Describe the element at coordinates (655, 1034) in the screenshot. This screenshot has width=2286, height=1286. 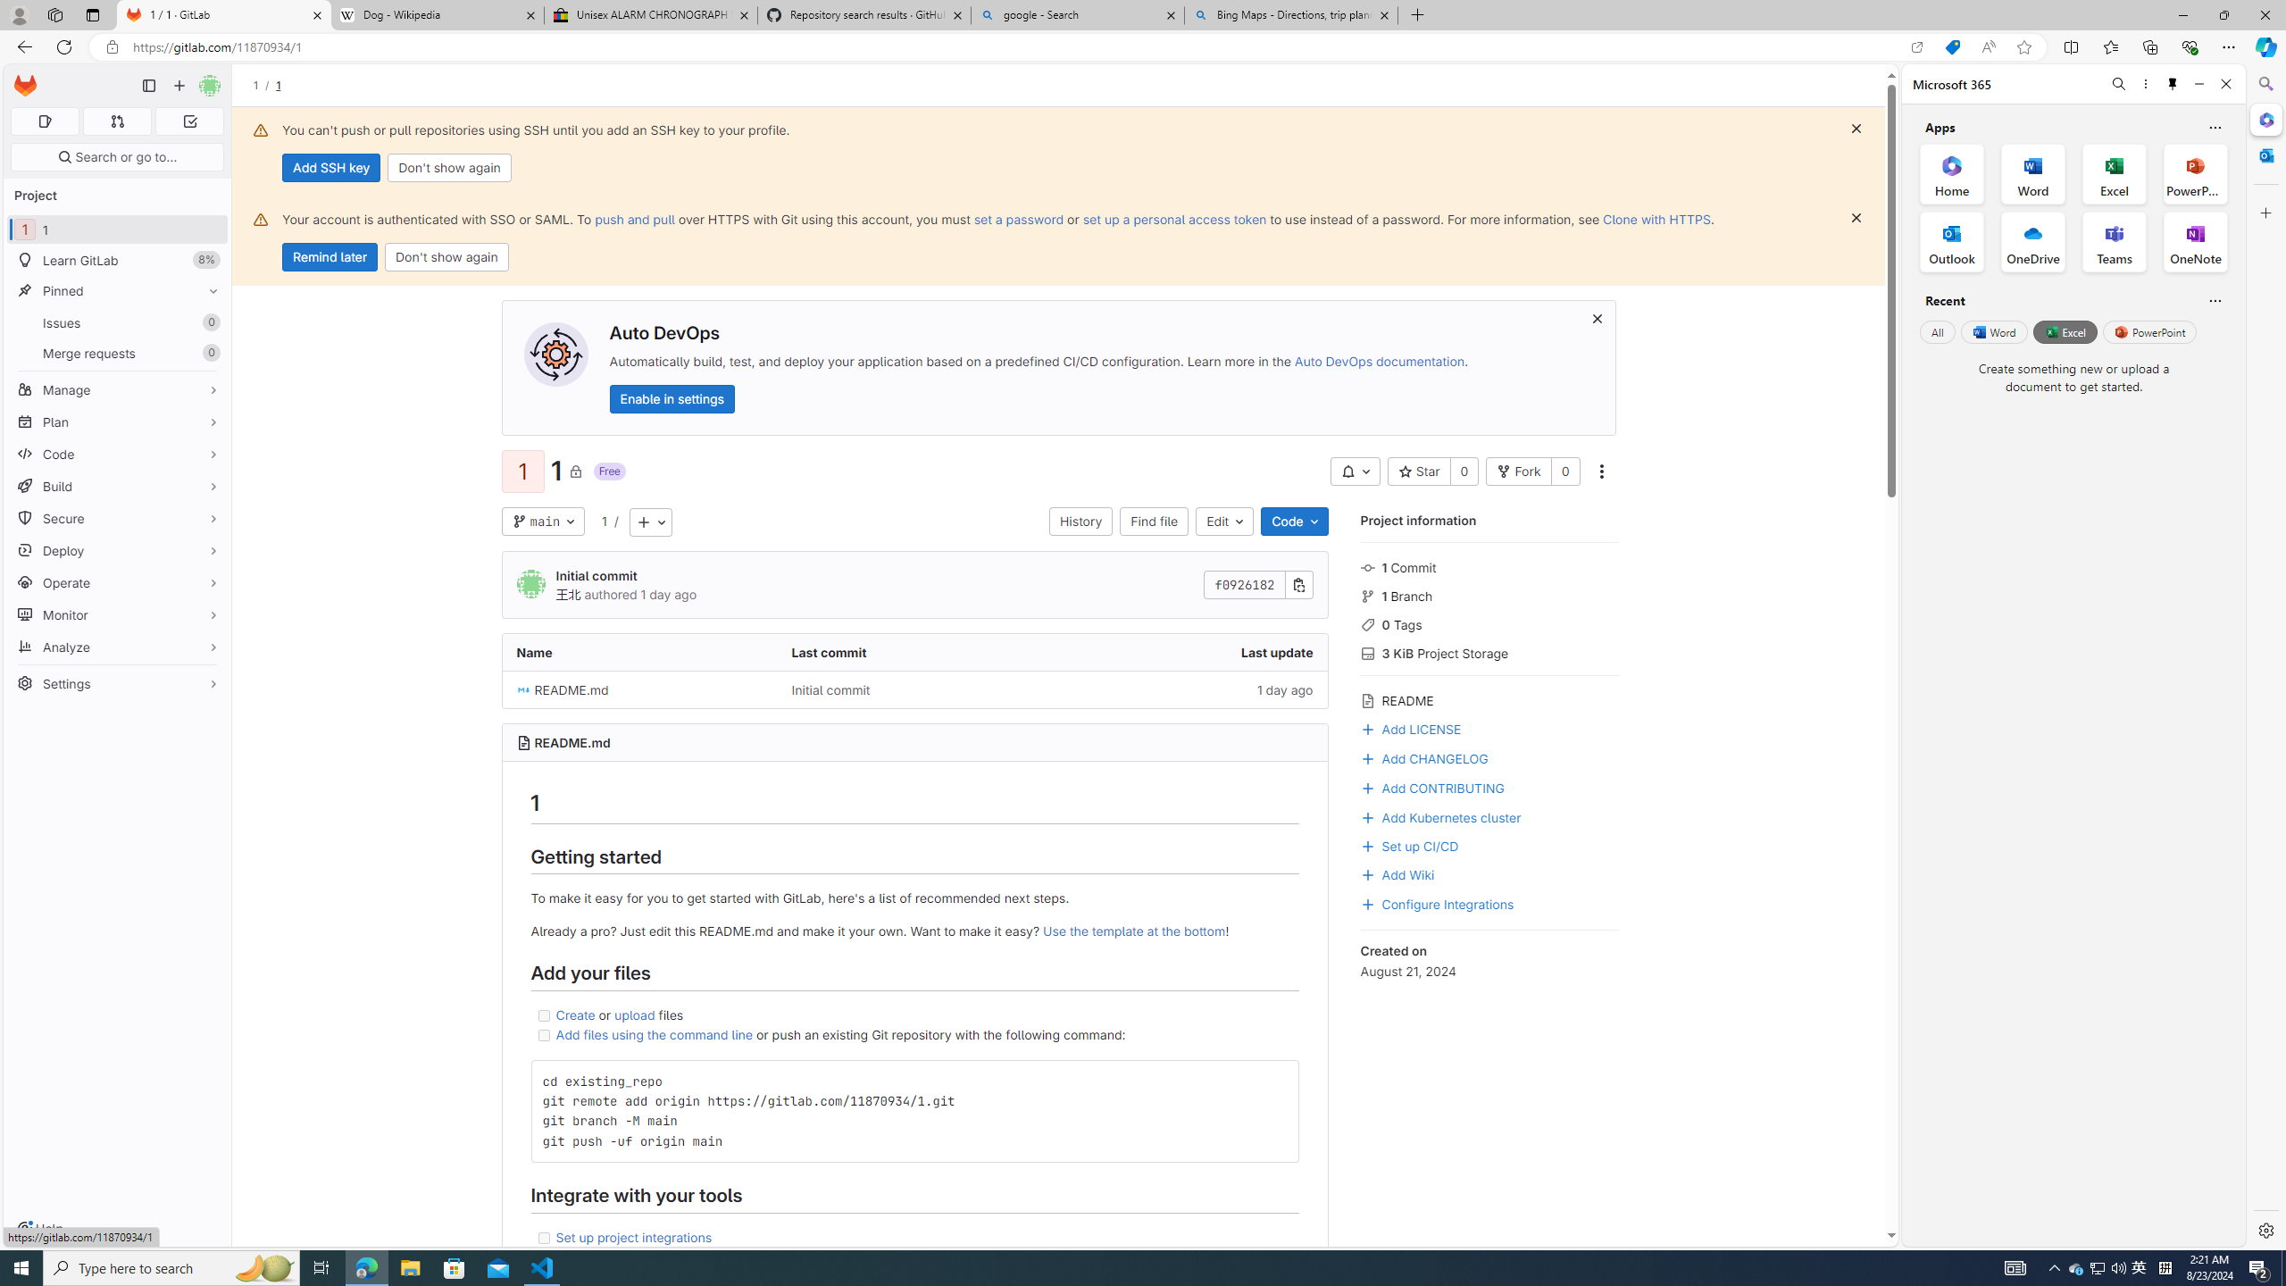
I see `Add files using the command line` at that location.